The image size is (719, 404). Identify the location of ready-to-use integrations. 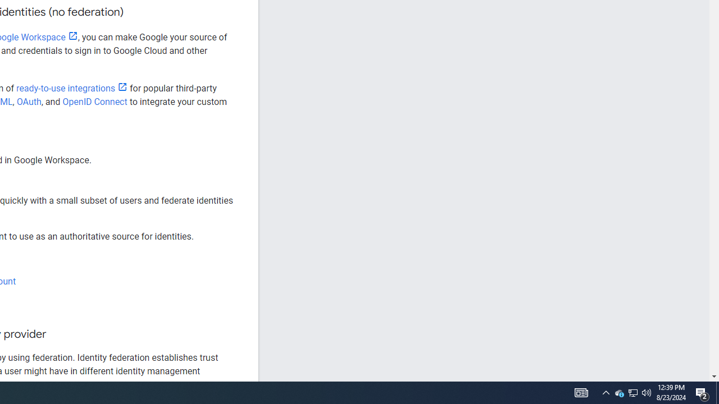
(72, 89).